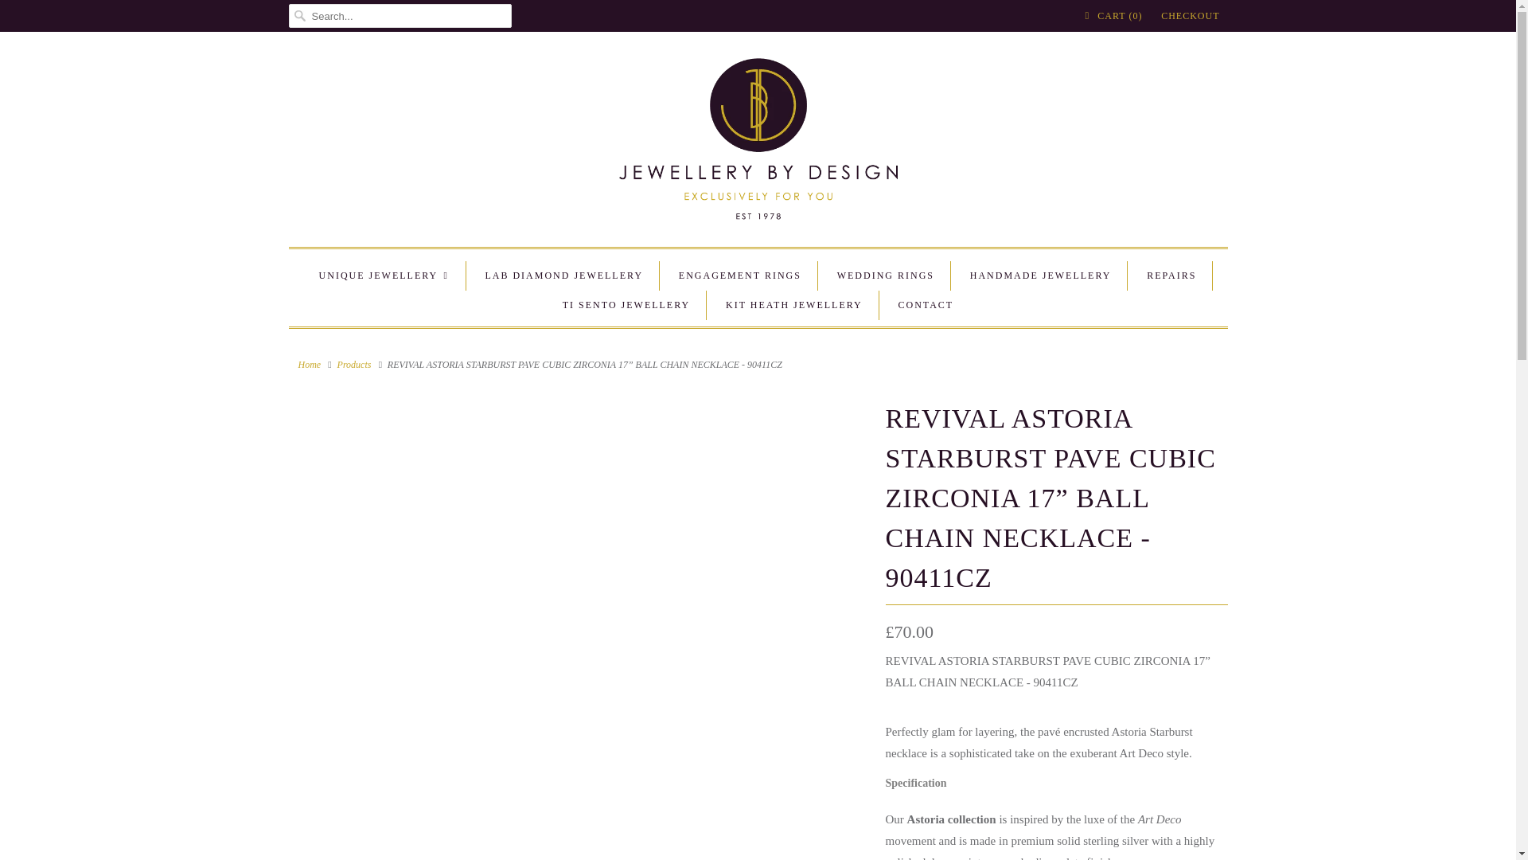 Image resolution: width=1528 pixels, height=860 pixels. What do you see at coordinates (794, 305) in the screenshot?
I see `KIT HEATH JEWELLERY` at bounding box center [794, 305].